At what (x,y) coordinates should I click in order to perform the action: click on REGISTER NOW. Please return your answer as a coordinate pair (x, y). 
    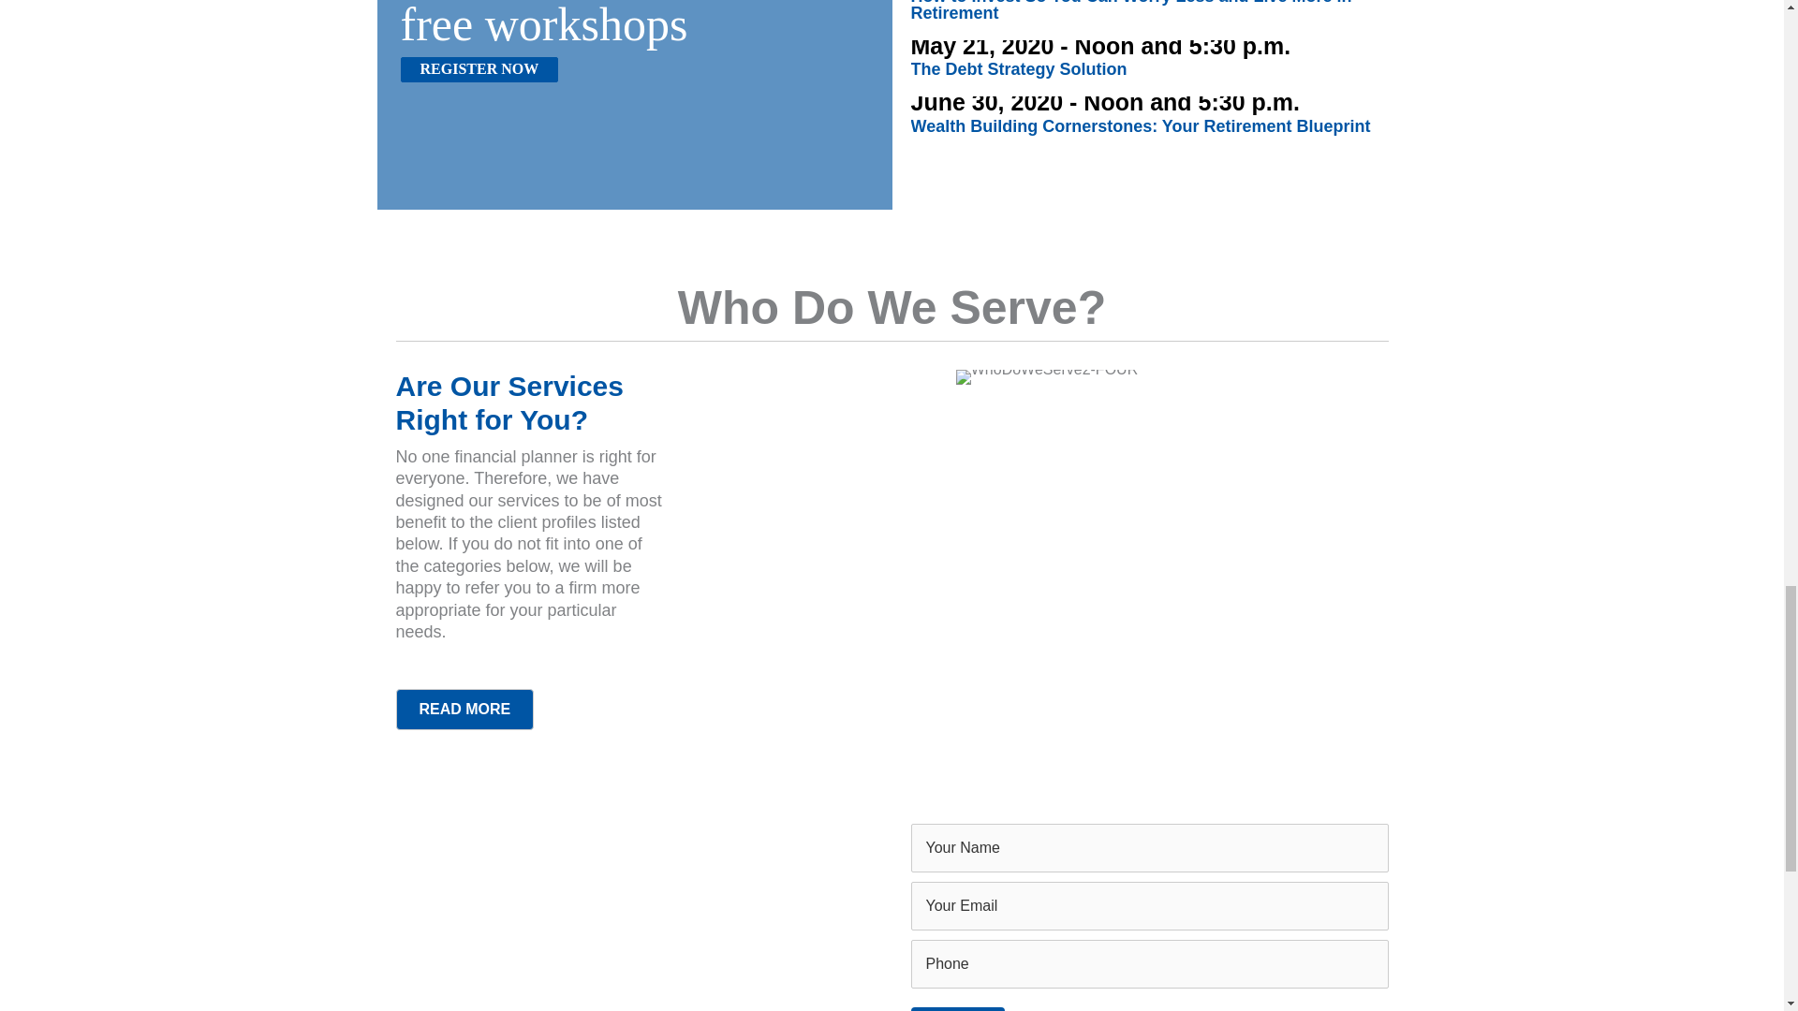
    Looking at the image, I should click on (479, 69).